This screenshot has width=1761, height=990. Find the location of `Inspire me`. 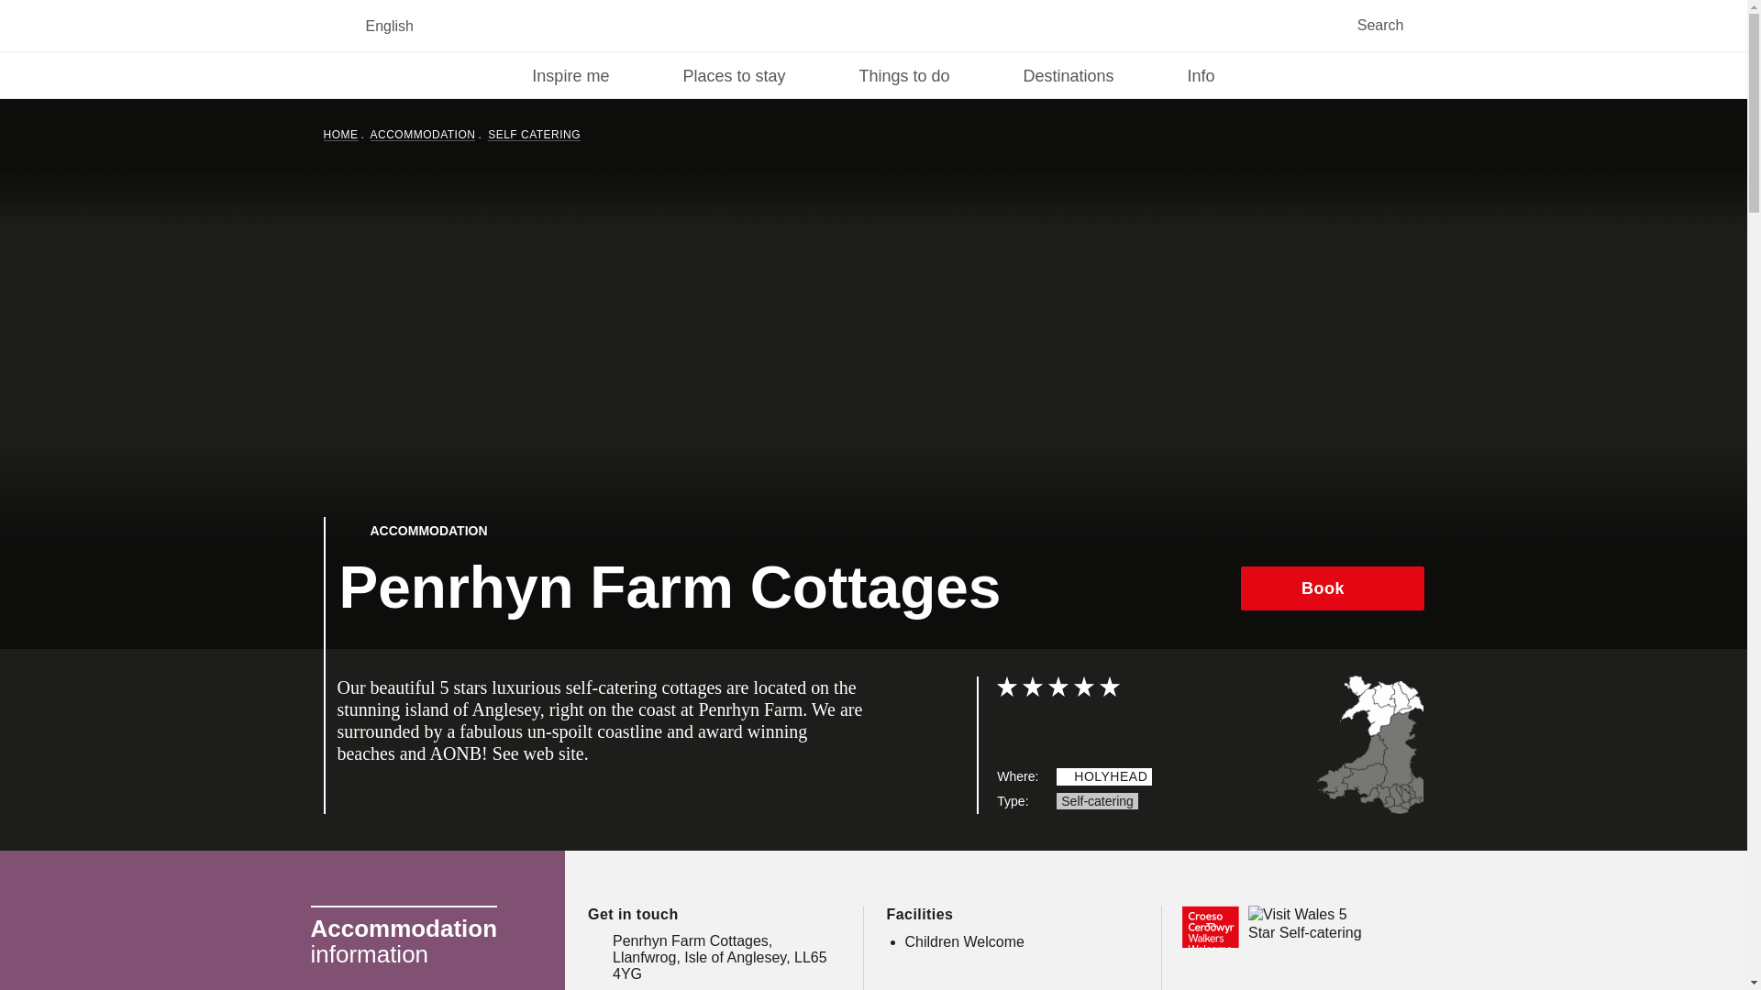

Inspire me is located at coordinates (570, 75).